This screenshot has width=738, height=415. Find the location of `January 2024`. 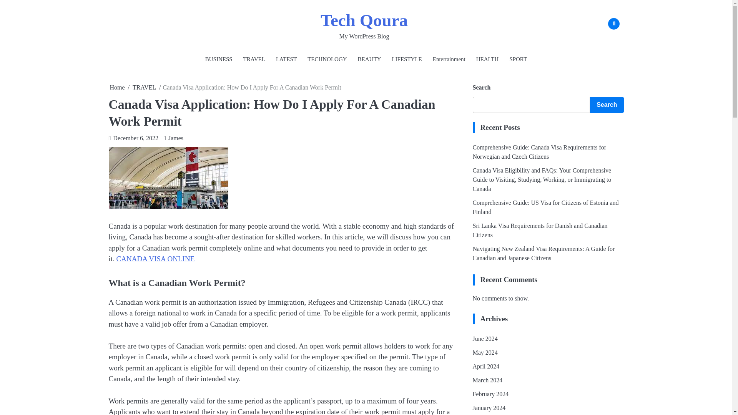

January 2024 is located at coordinates (489, 408).